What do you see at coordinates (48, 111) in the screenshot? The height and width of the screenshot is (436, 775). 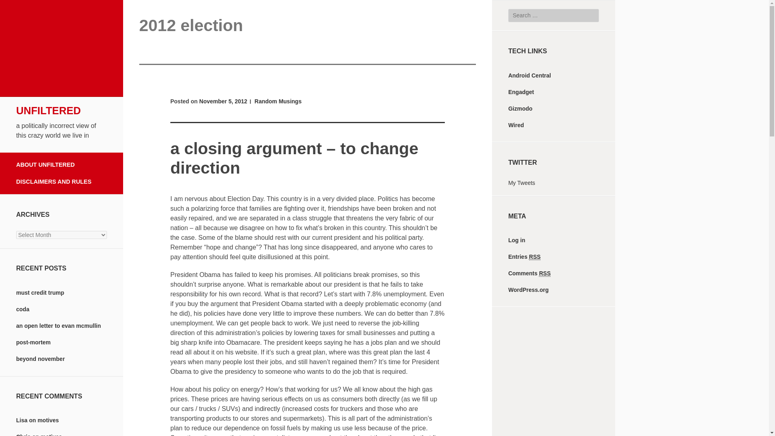 I see `UNFILTERED` at bounding box center [48, 111].